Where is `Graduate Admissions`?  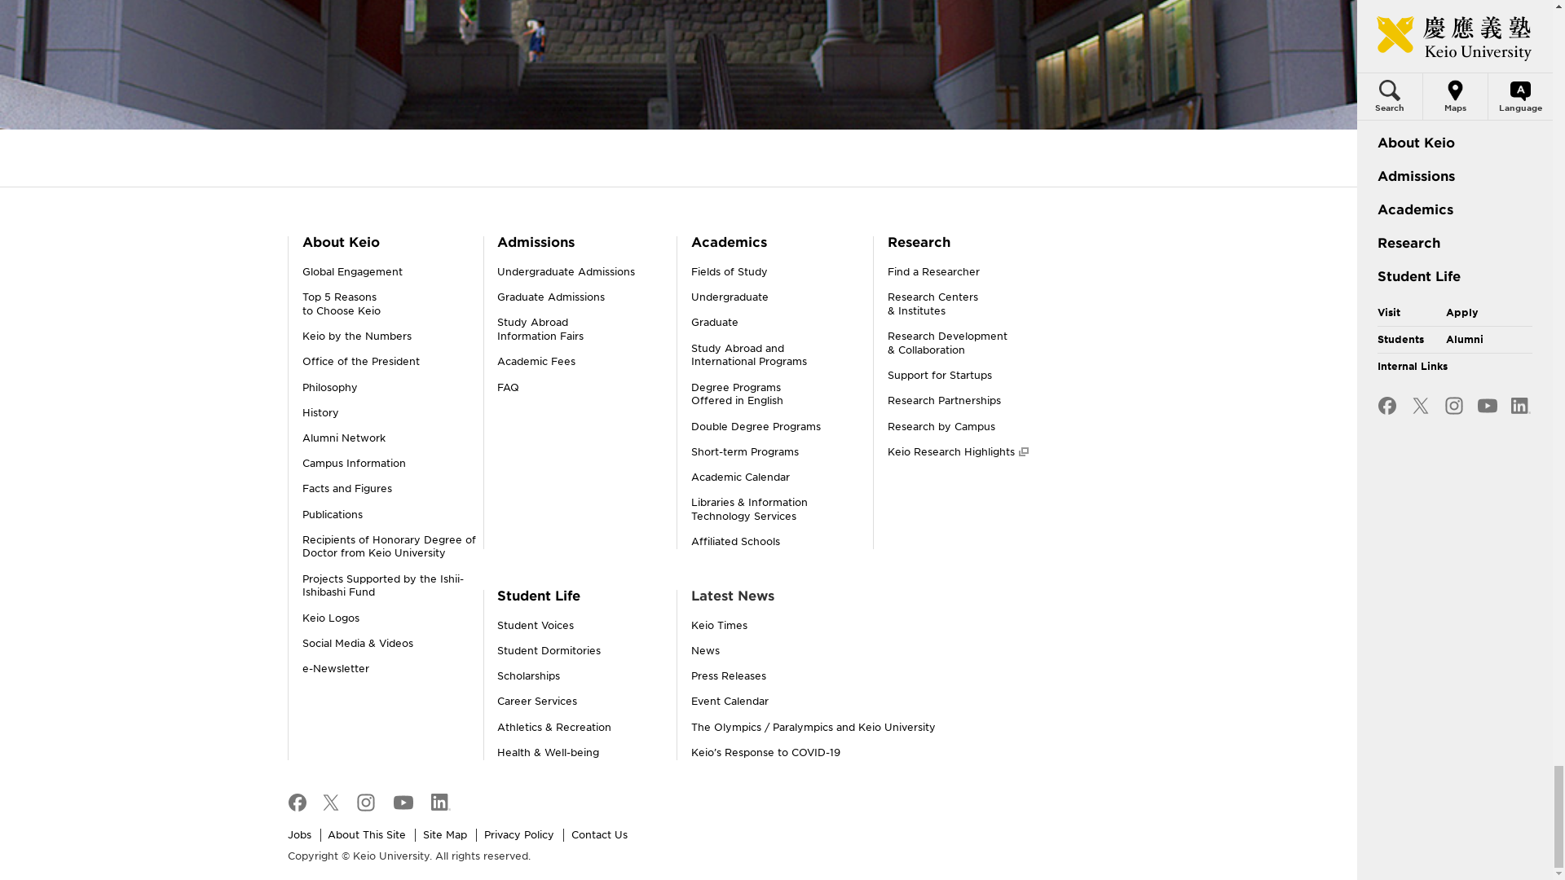 Graduate Admissions is located at coordinates (354, 463).